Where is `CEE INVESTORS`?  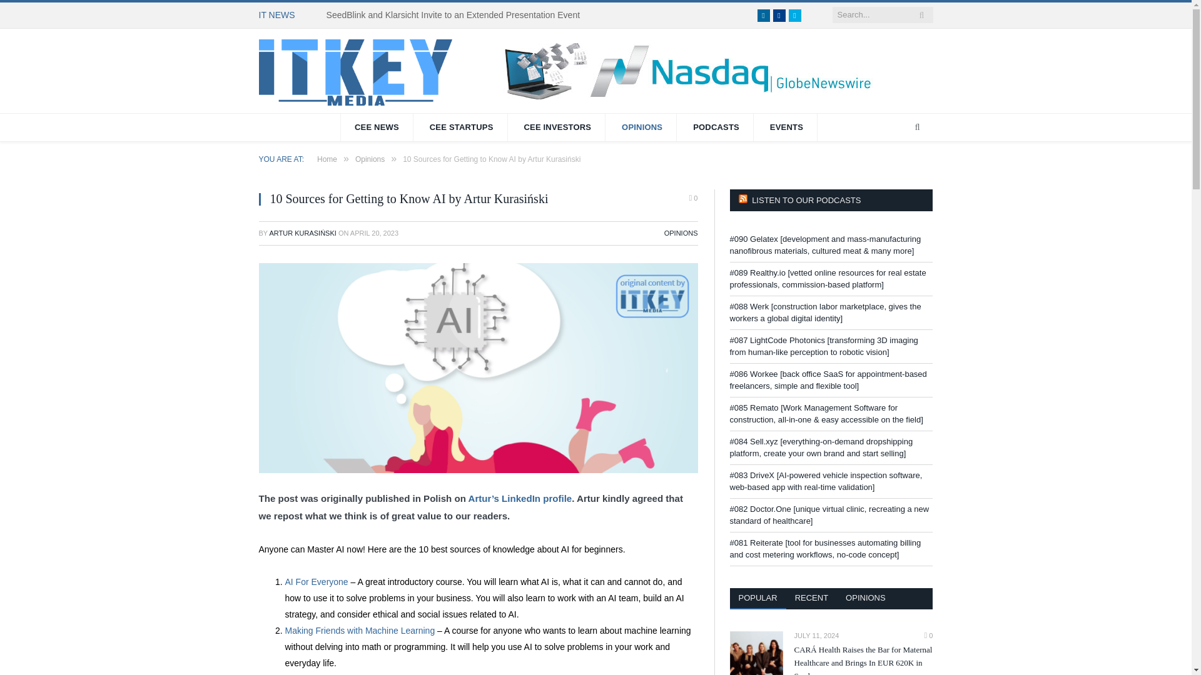
CEE INVESTORS is located at coordinates (557, 127).